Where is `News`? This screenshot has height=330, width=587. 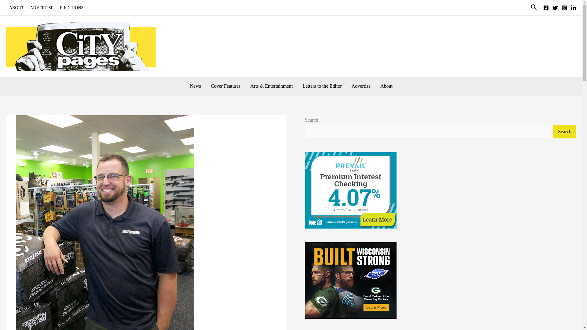 News is located at coordinates (195, 86).